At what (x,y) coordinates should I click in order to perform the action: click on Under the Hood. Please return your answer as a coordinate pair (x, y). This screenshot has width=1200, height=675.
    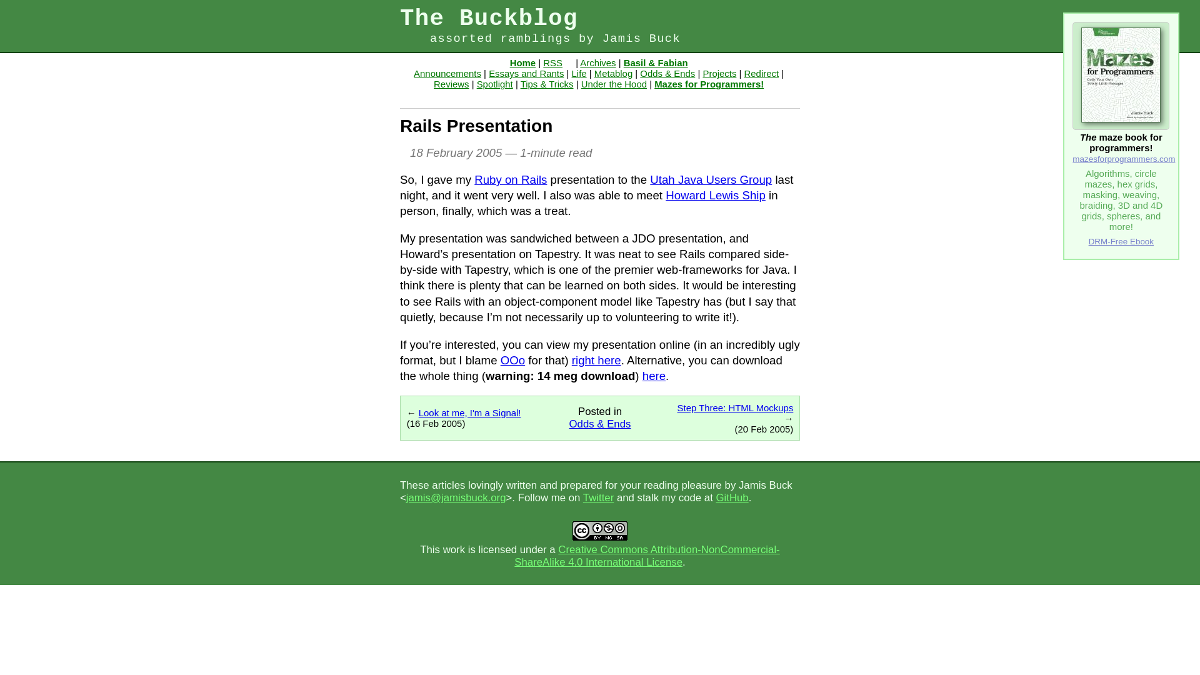
    Looking at the image, I should click on (614, 84).